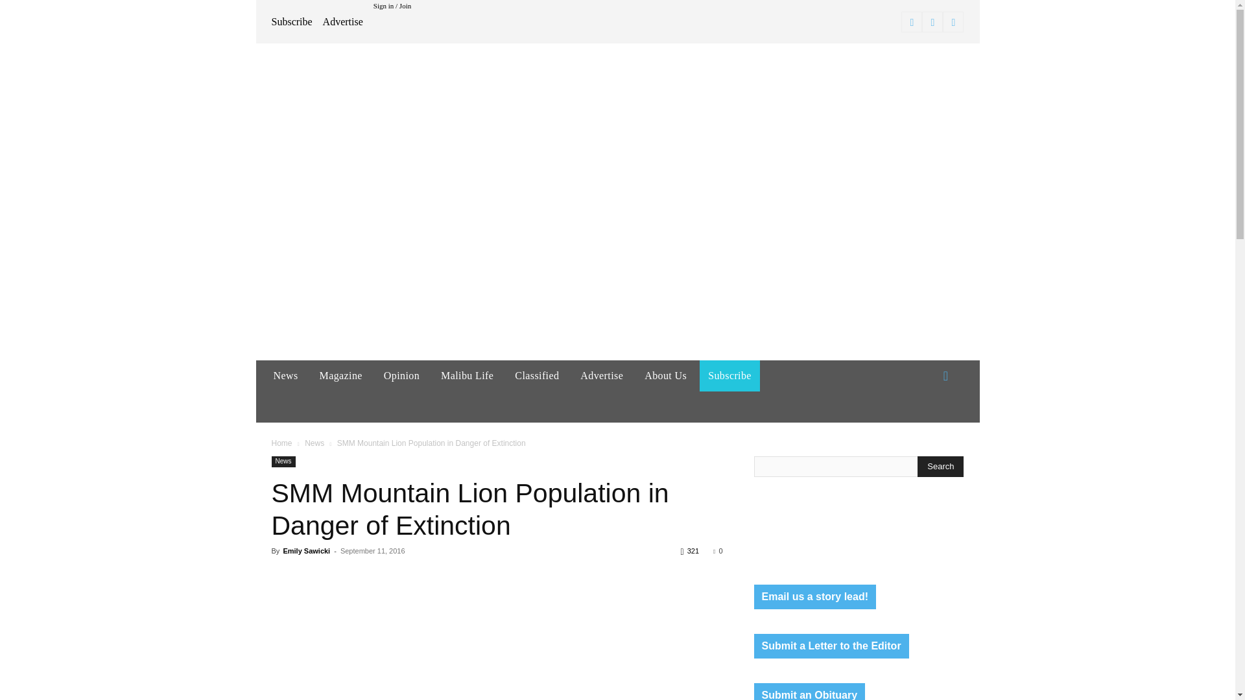 The height and width of the screenshot is (700, 1245). Describe the element at coordinates (932, 22) in the screenshot. I see `Instagram` at that location.